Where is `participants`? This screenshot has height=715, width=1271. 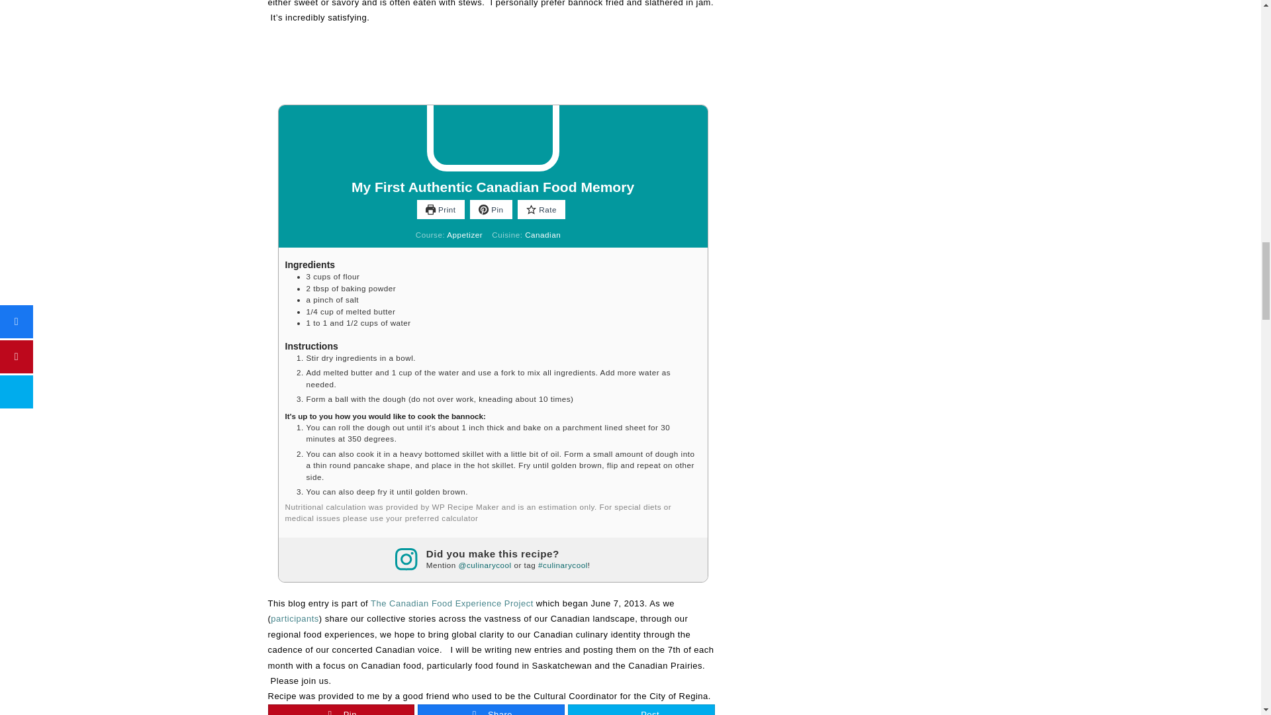
participants is located at coordinates (294, 618).